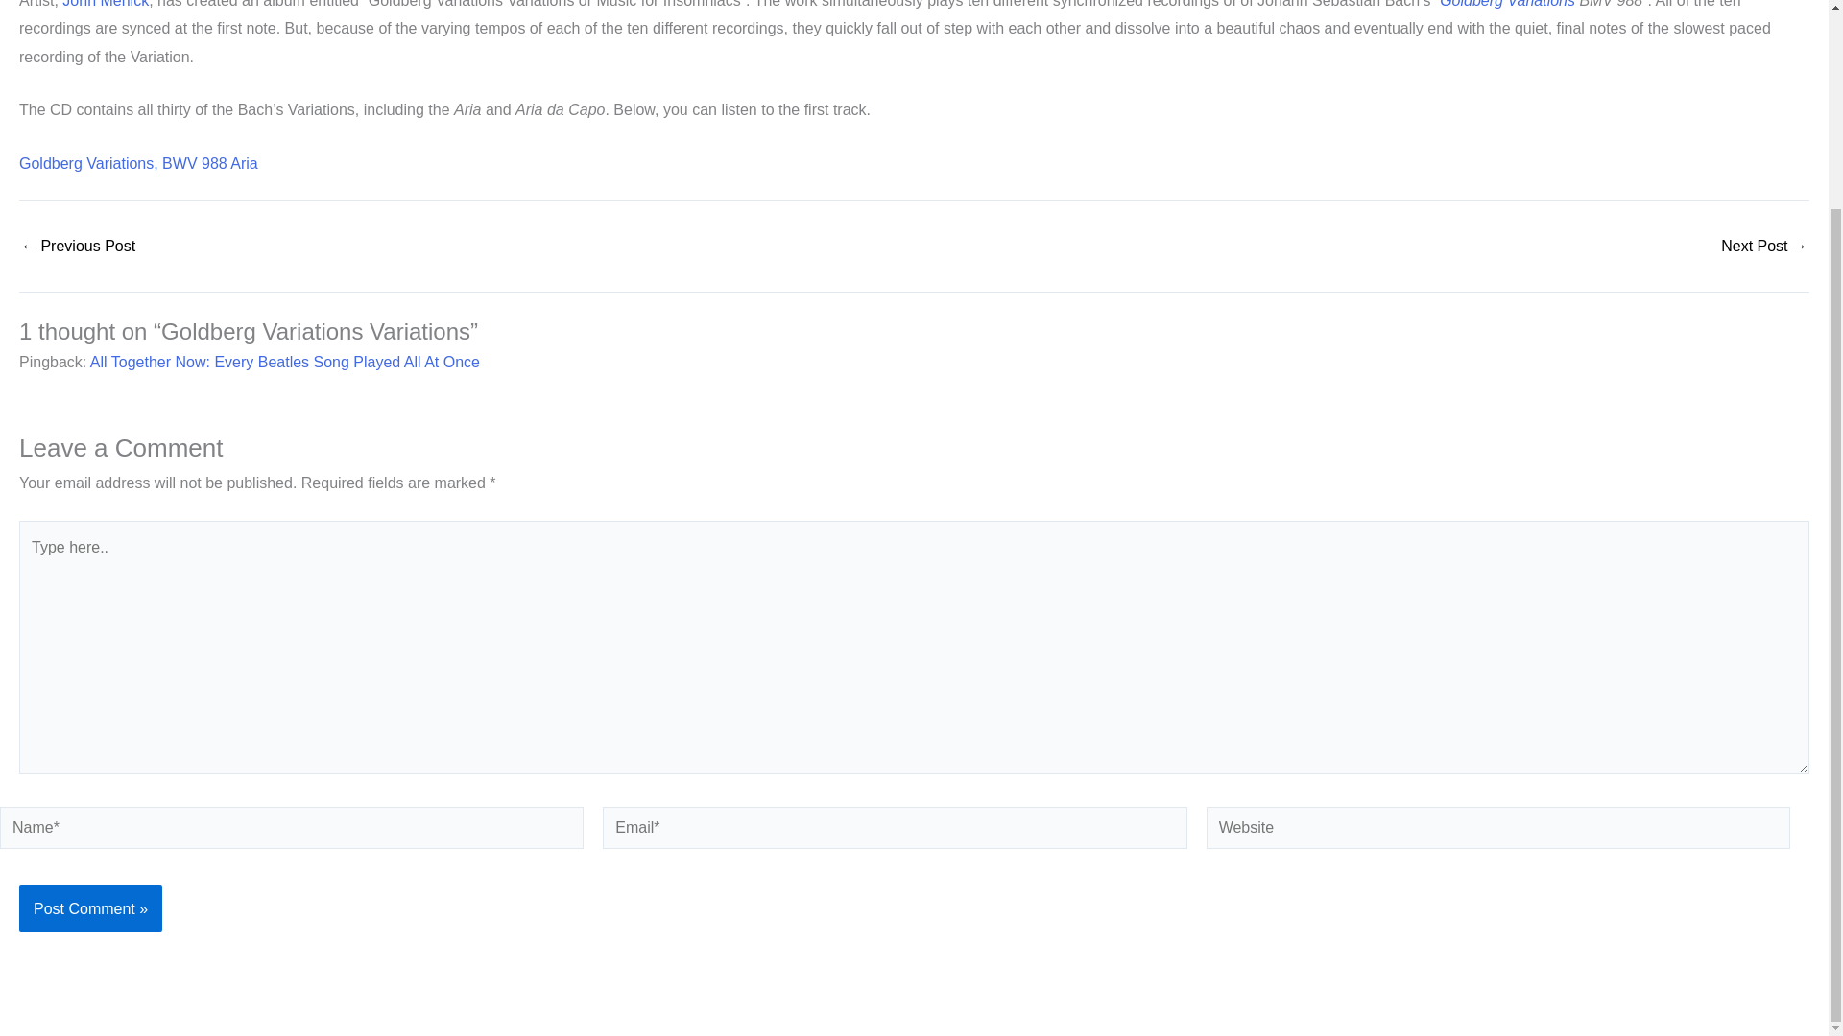 The width and height of the screenshot is (1843, 1036). What do you see at coordinates (77, 246) in the screenshot?
I see `Tweets For The Week Of 2009-10-05` at bounding box center [77, 246].